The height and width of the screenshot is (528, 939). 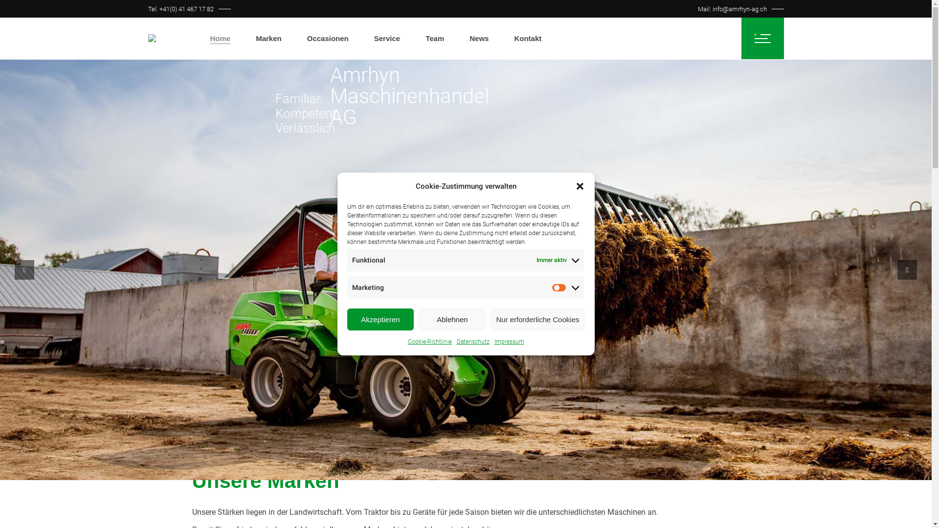 What do you see at coordinates (509, 342) in the screenshot?
I see `Impressum` at bounding box center [509, 342].